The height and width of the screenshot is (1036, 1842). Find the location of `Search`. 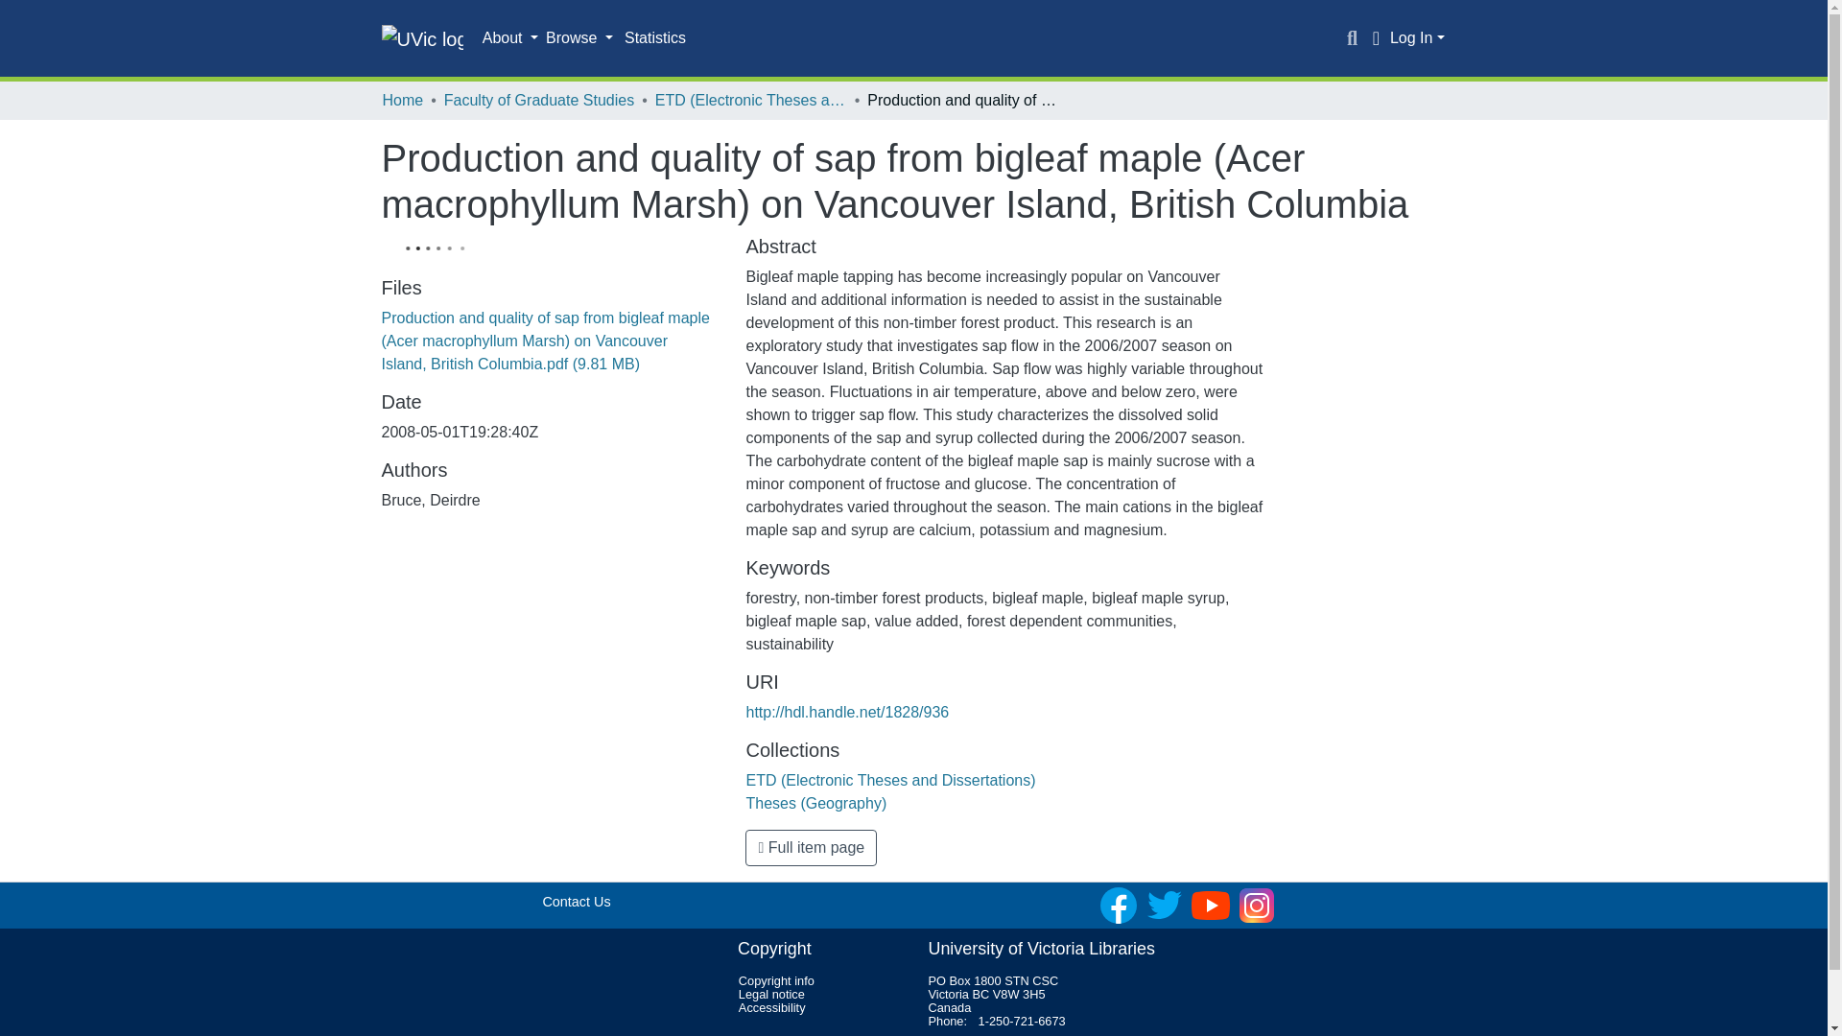

Search is located at coordinates (1353, 38).